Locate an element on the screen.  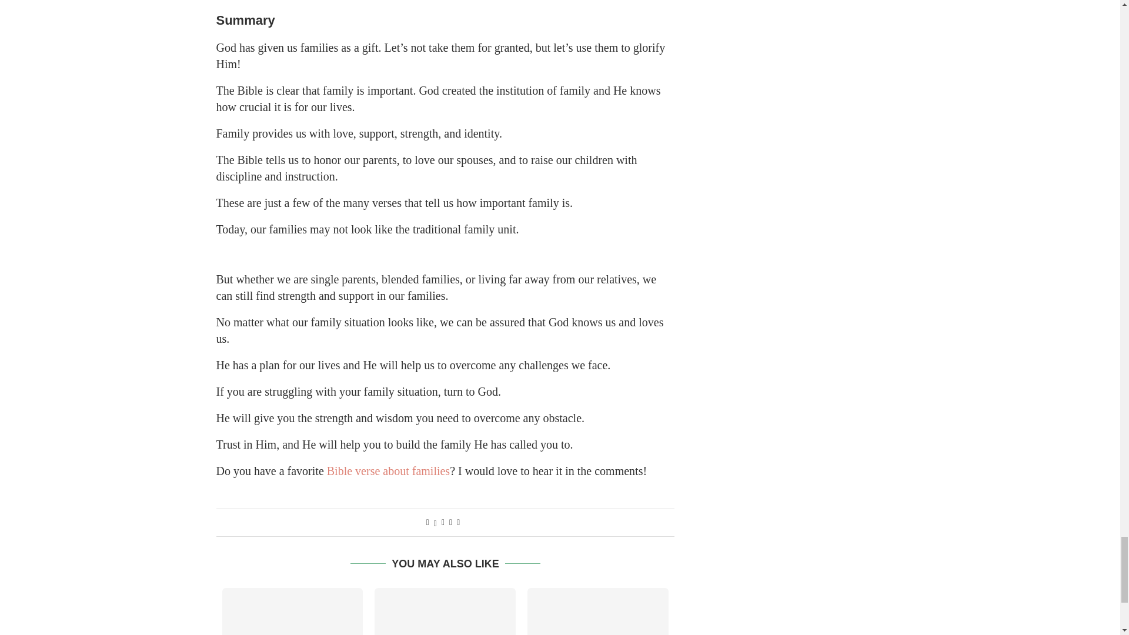
Bible verse about families is located at coordinates (388, 470).